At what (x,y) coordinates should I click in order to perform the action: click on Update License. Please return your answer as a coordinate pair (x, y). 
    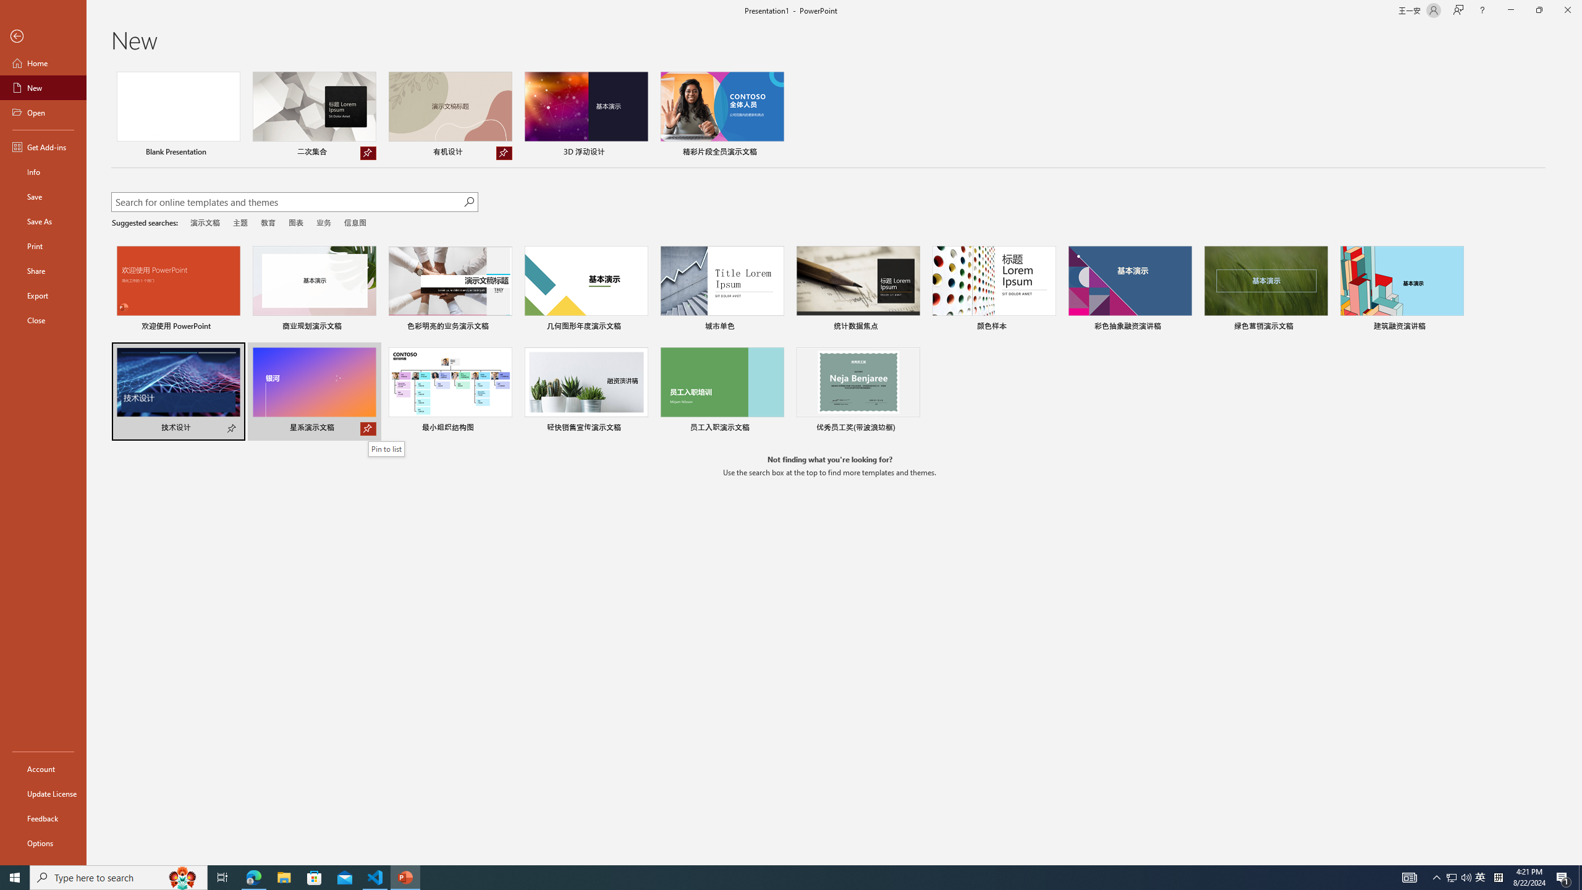
    Looking at the image, I should click on (43, 794).